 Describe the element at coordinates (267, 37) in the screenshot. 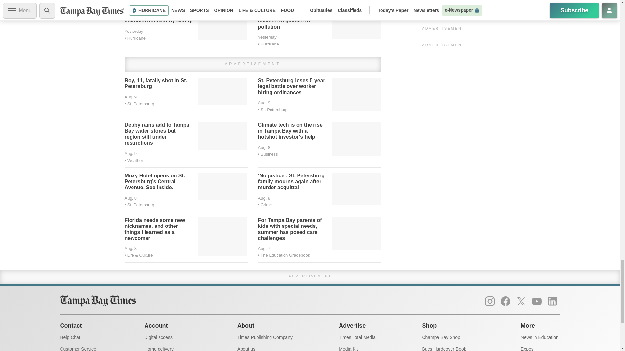

I see `2024-08-10T10:00:00Z` at that location.